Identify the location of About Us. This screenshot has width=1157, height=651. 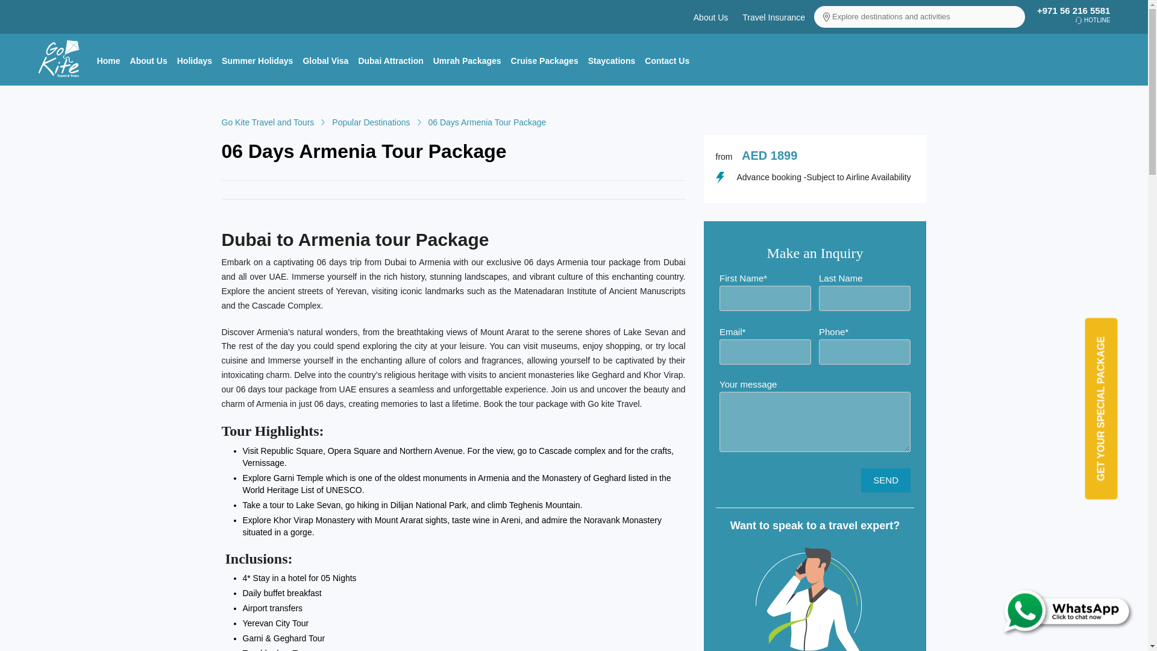
(148, 60).